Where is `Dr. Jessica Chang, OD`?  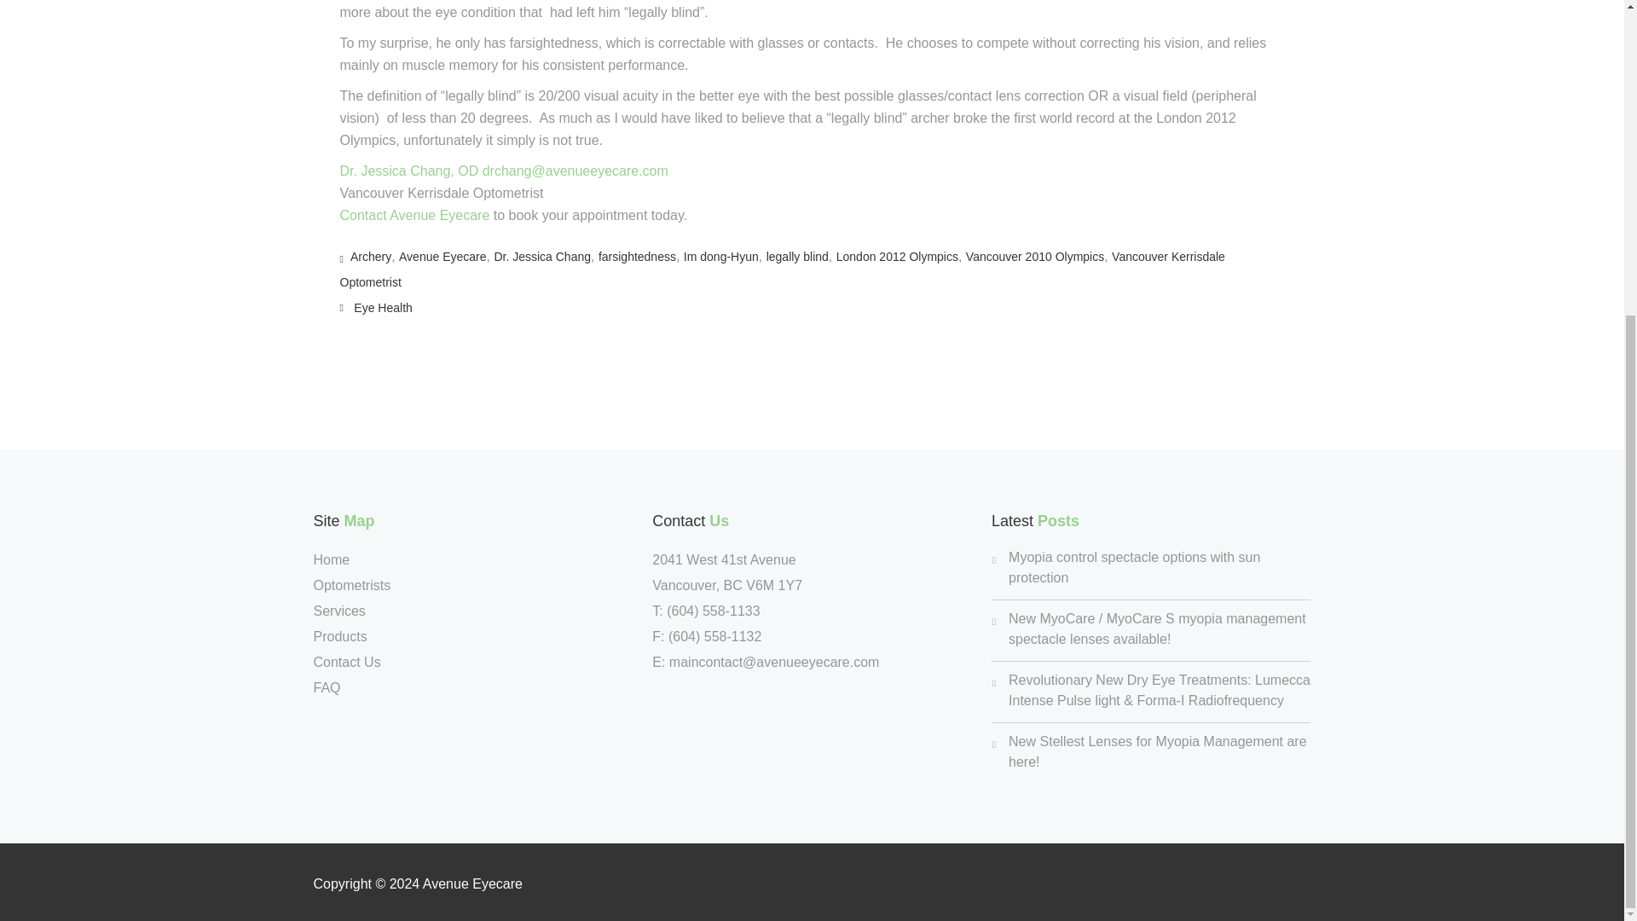
Dr. Jessica Chang, OD is located at coordinates (408, 171).